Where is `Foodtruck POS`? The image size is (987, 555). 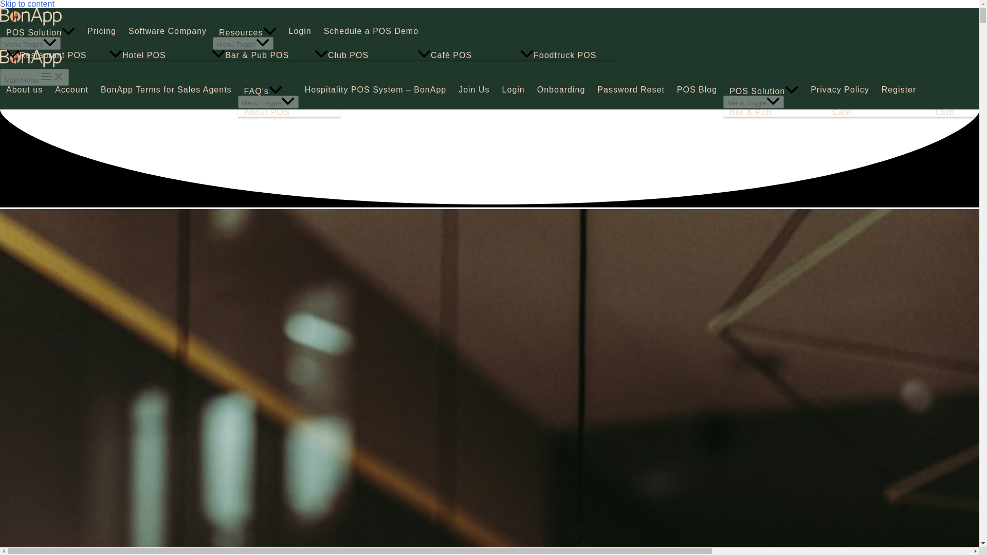 Foodtruck POS is located at coordinates (565, 54).